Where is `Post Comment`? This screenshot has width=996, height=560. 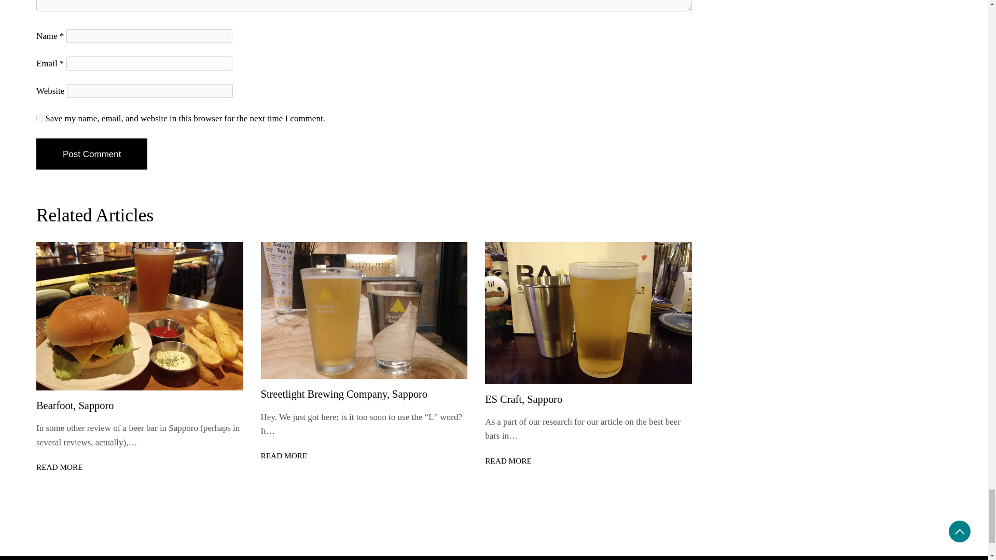 Post Comment is located at coordinates (91, 153).